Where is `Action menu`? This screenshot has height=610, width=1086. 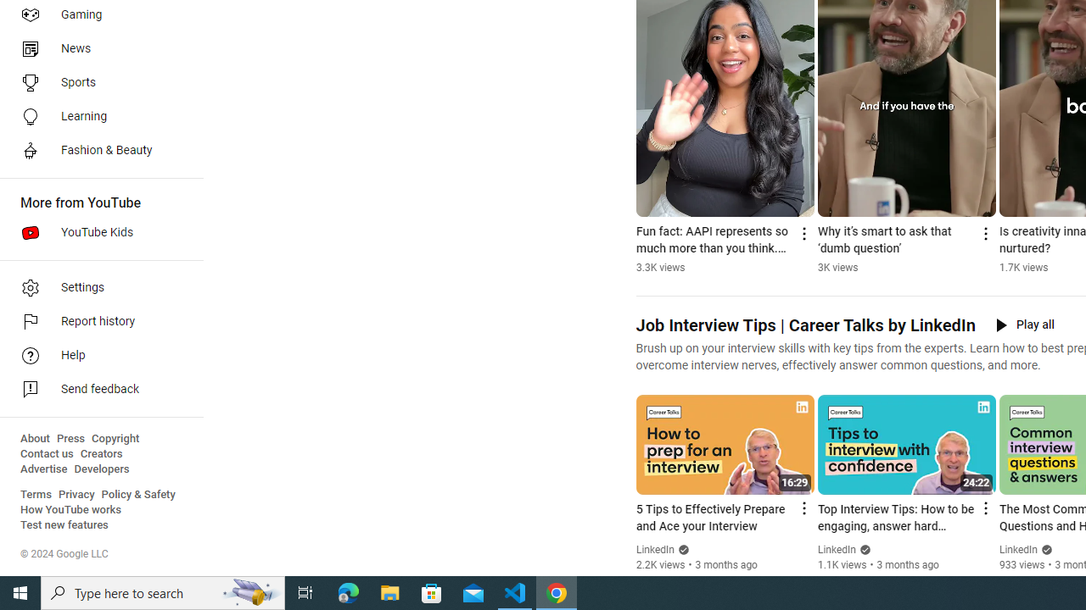
Action menu is located at coordinates (984, 508).